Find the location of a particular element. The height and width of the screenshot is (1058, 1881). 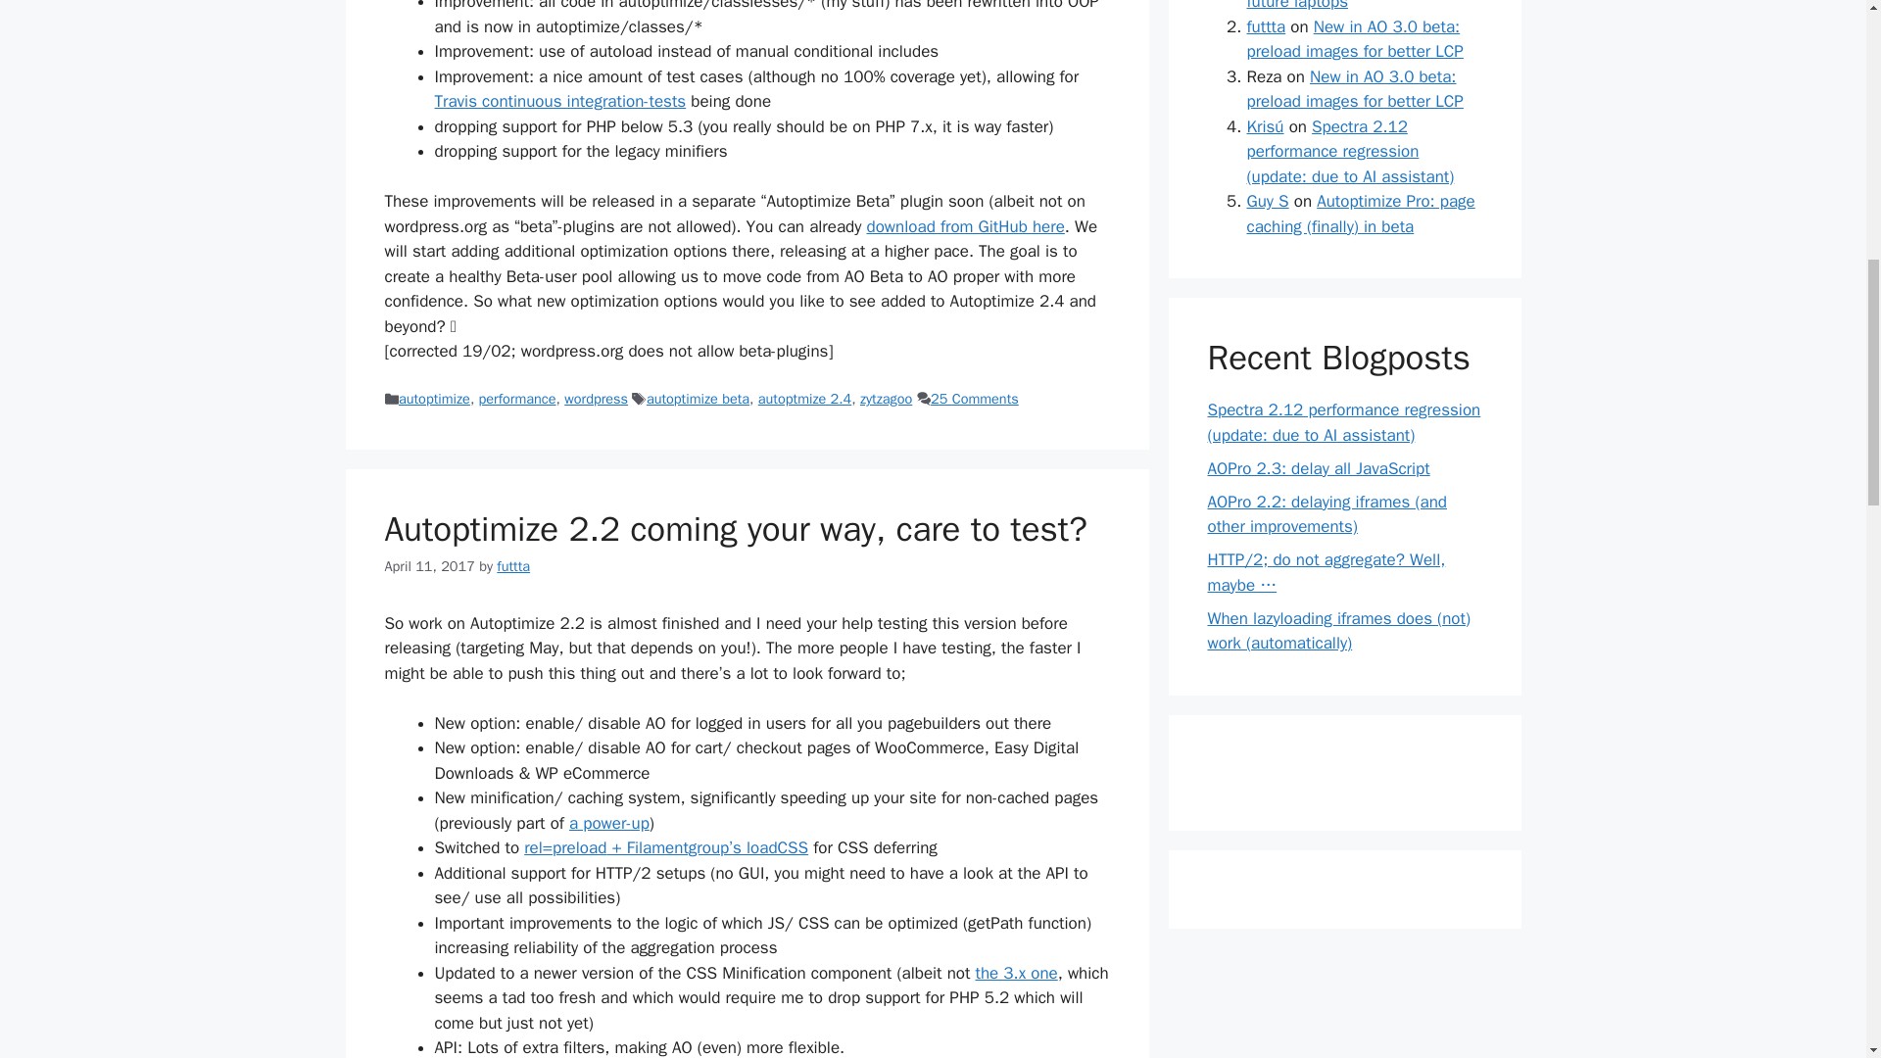

25 Comments is located at coordinates (975, 398).